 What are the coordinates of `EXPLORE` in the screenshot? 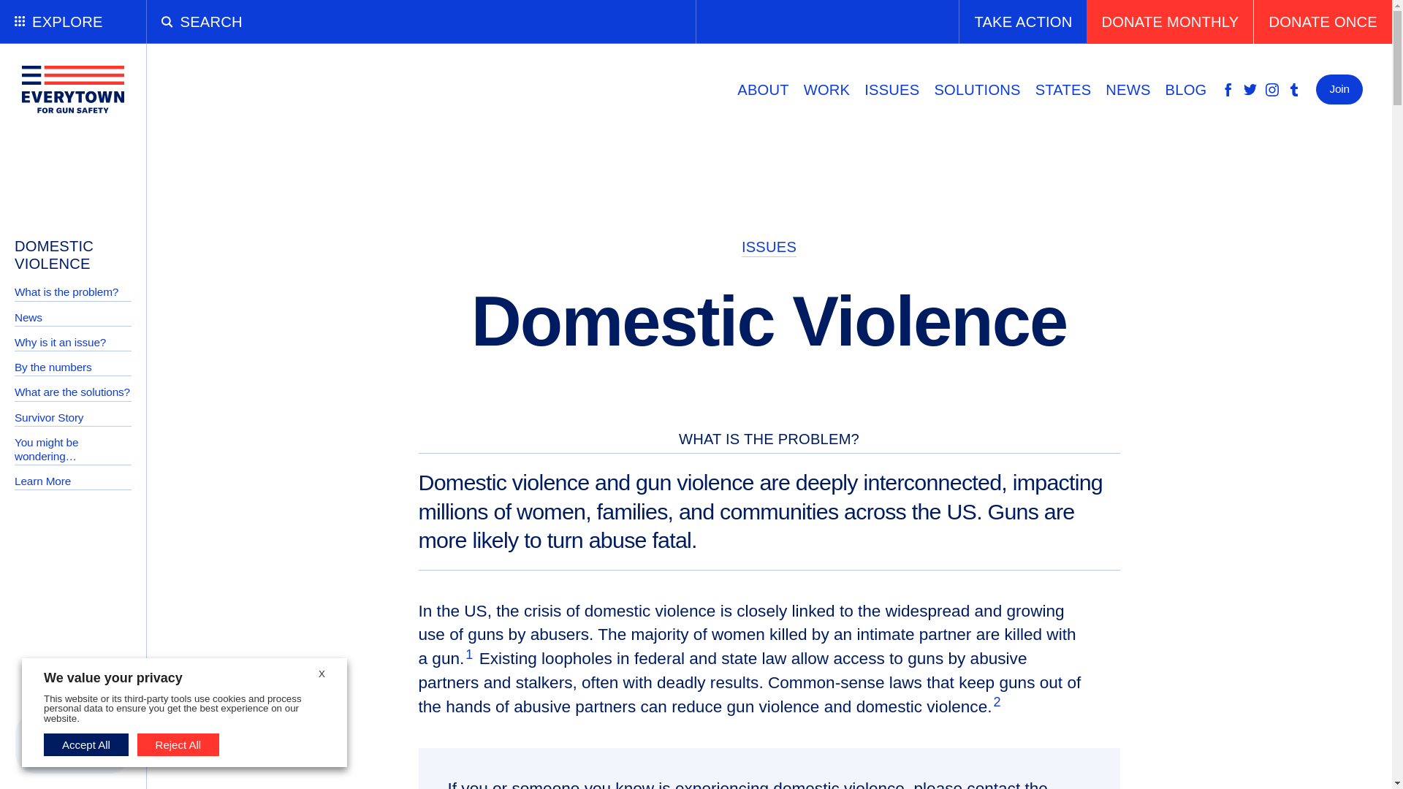 It's located at (73, 22).